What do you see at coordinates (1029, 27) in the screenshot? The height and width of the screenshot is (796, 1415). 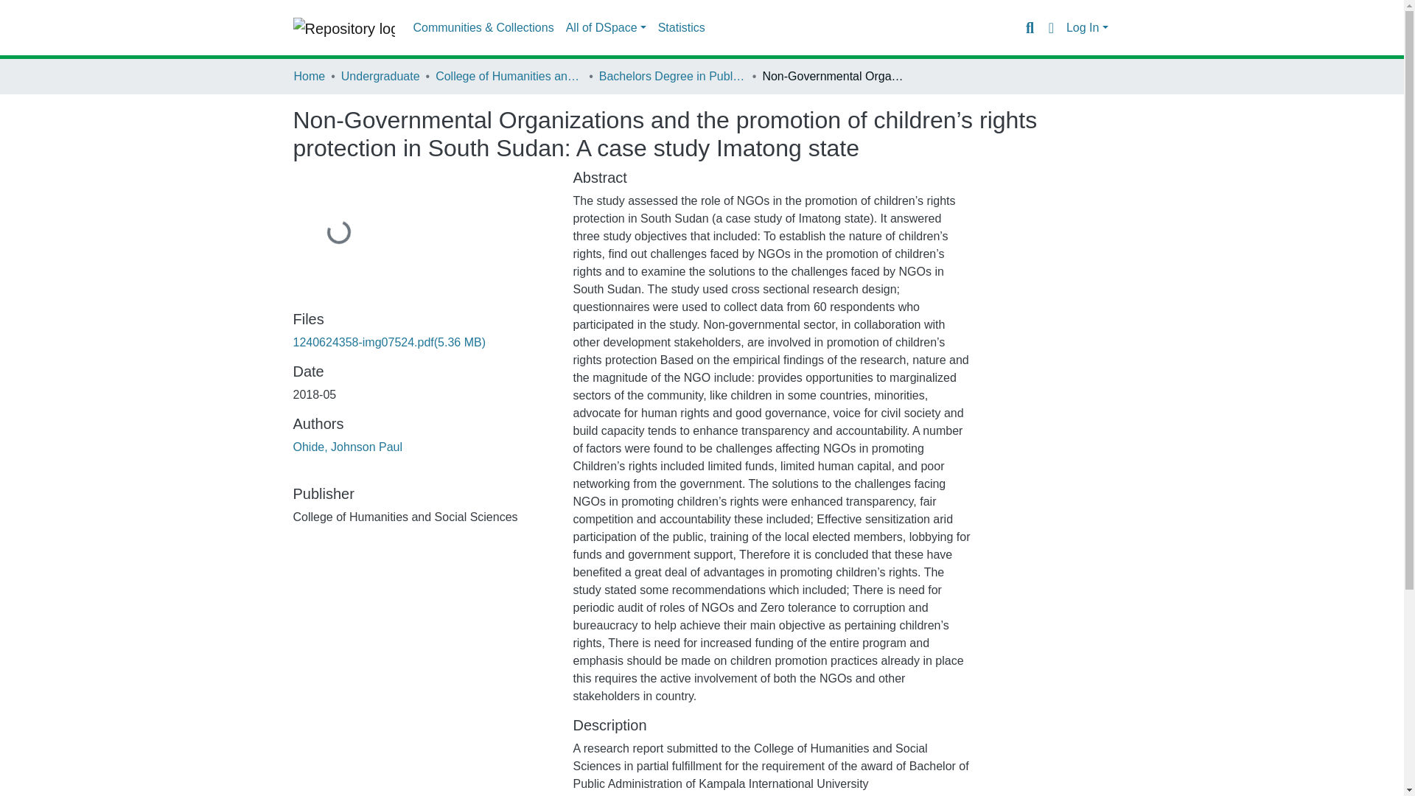 I see `Search` at bounding box center [1029, 27].